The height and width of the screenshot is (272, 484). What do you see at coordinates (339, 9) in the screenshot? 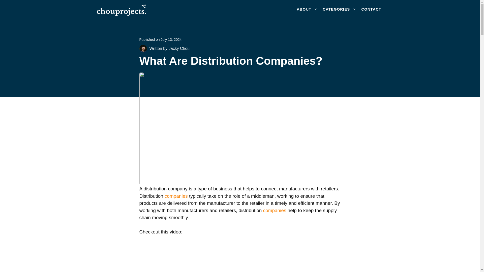
I see `CATEGORIES` at bounding box center [339, 9].